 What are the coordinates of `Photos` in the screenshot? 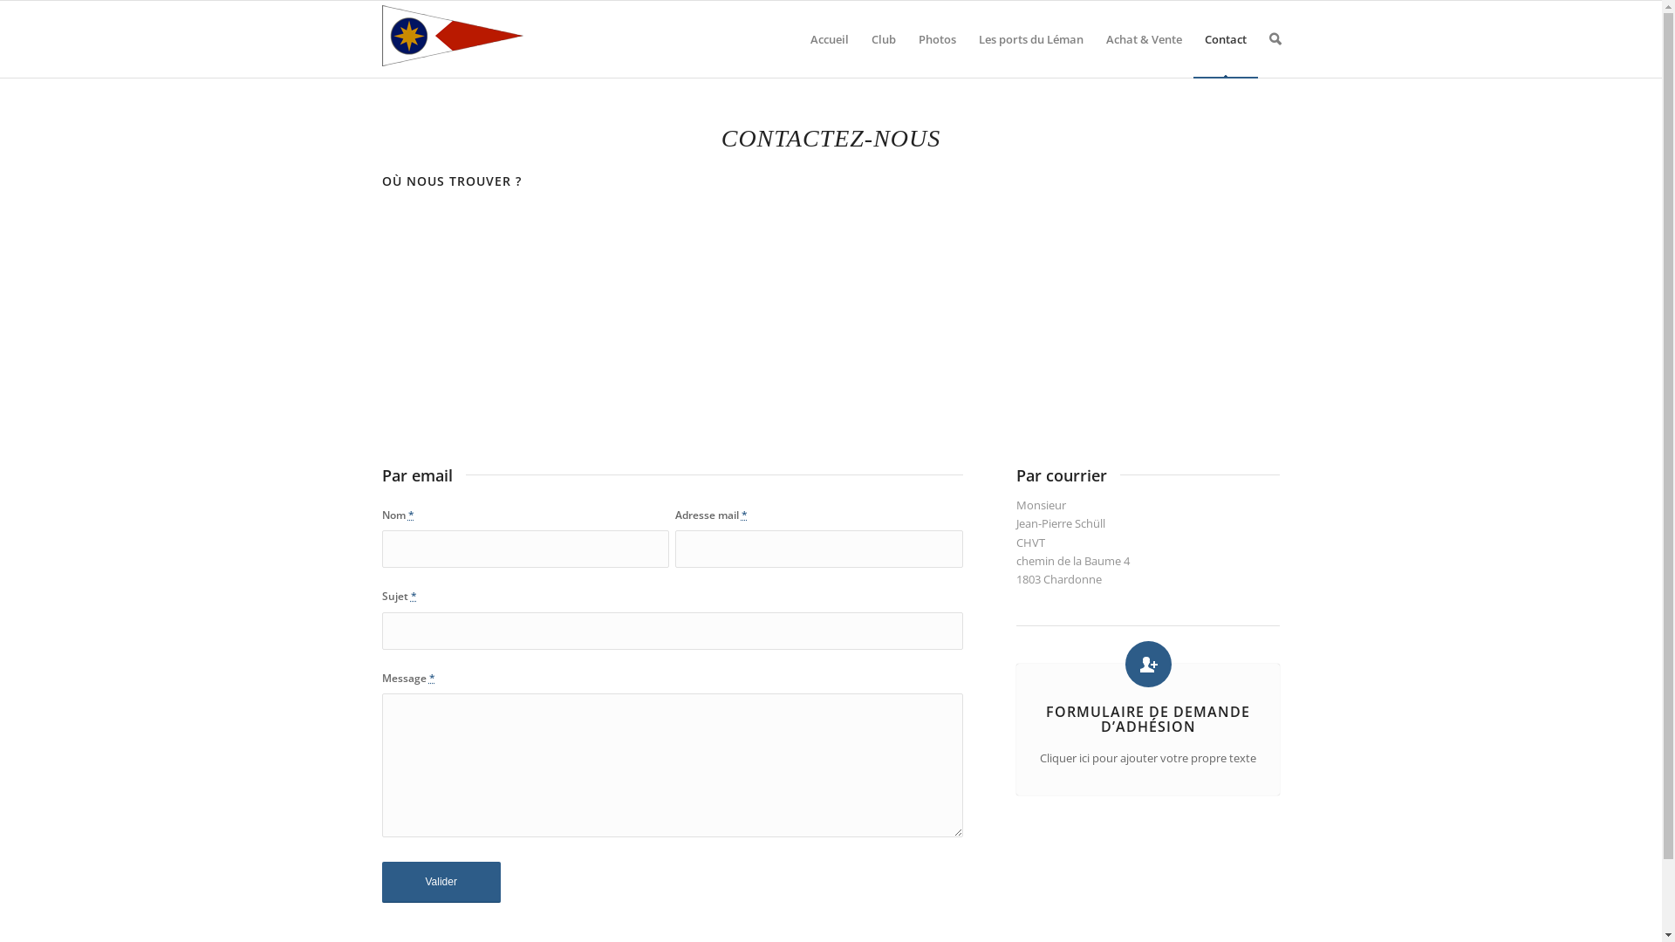 It's located at (937, 39).